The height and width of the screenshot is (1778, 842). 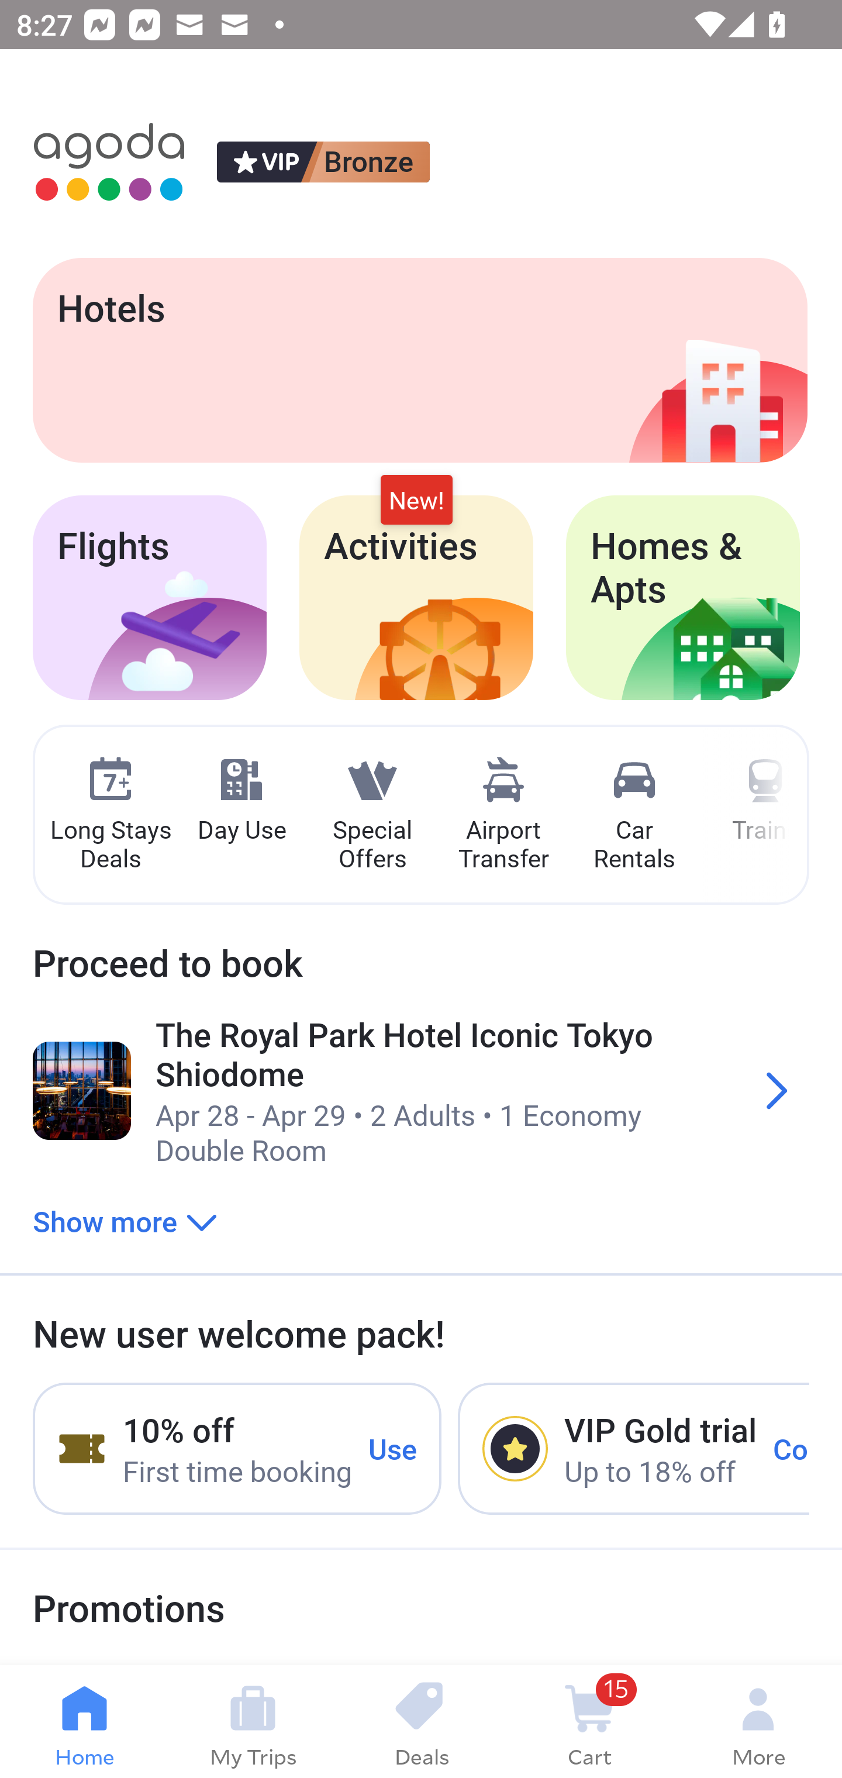 What do you see at coordinates (683, 598) in the screenshot?
I see `Homes & Apts` at bounding box center [683, 598].